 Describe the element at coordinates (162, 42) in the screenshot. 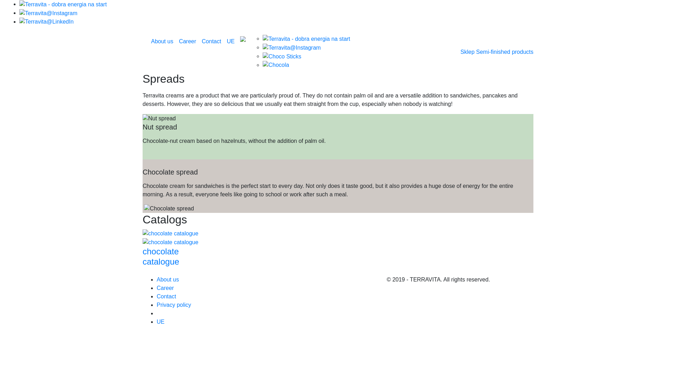

I see `About us` at that location.